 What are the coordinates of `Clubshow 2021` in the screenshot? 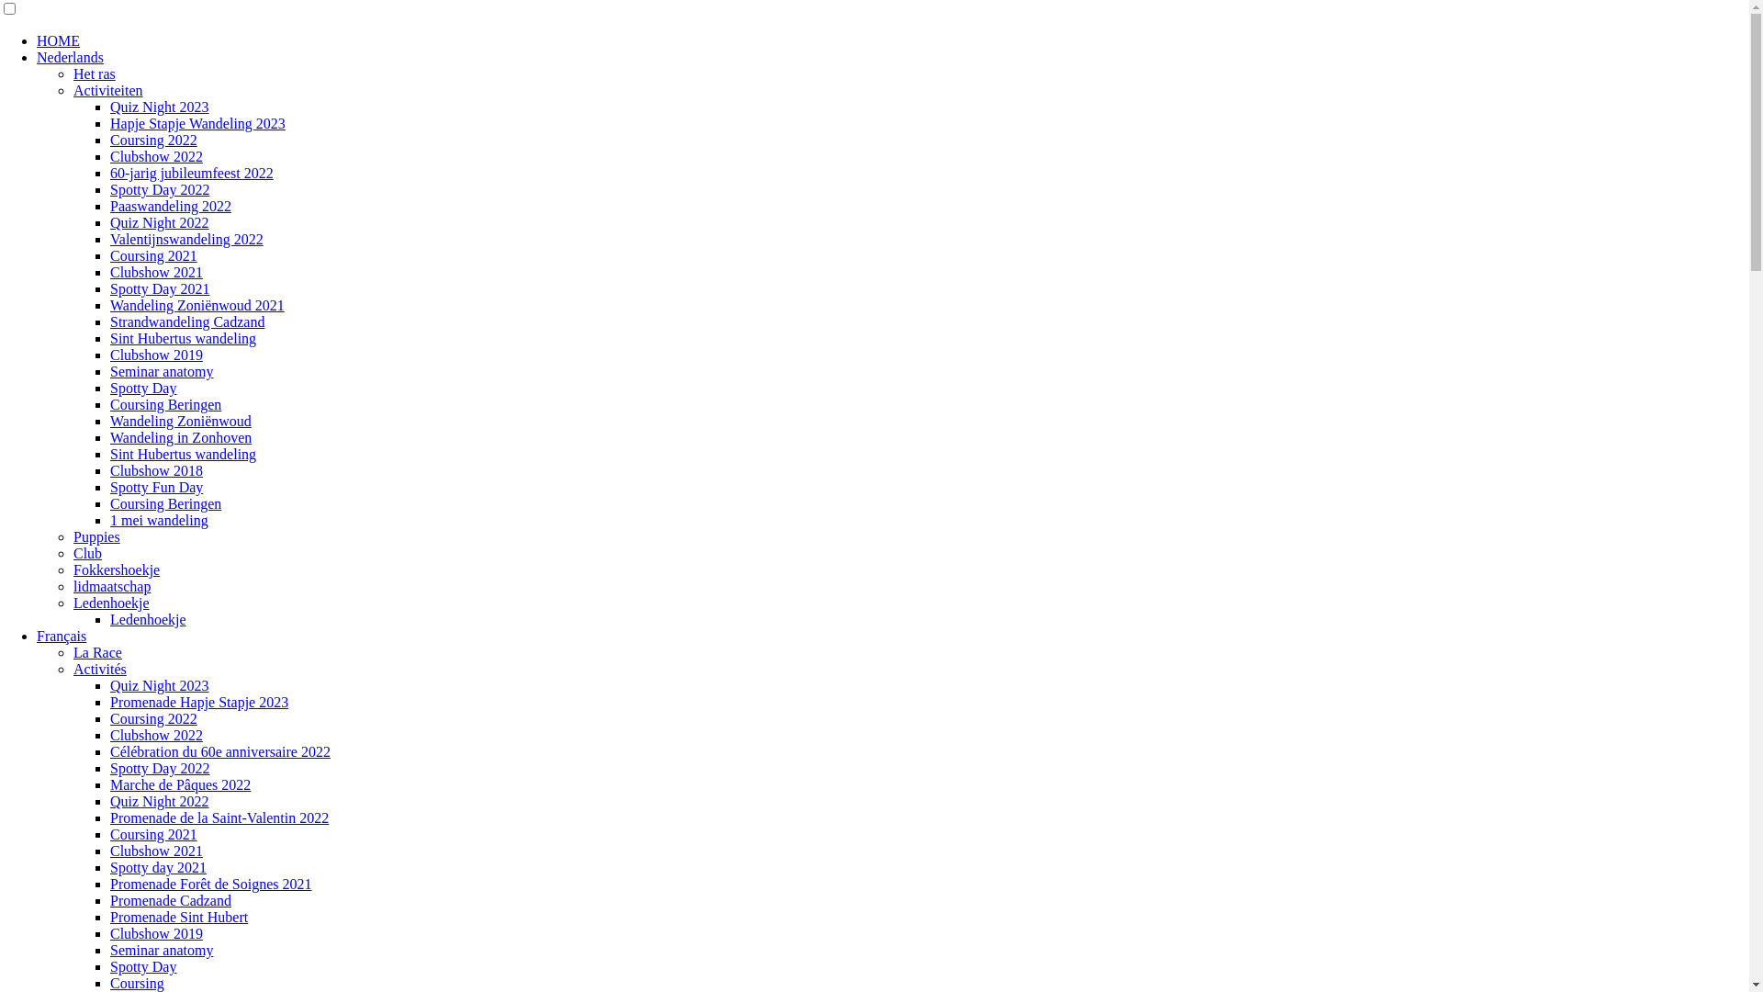 It's located at (156, 272).